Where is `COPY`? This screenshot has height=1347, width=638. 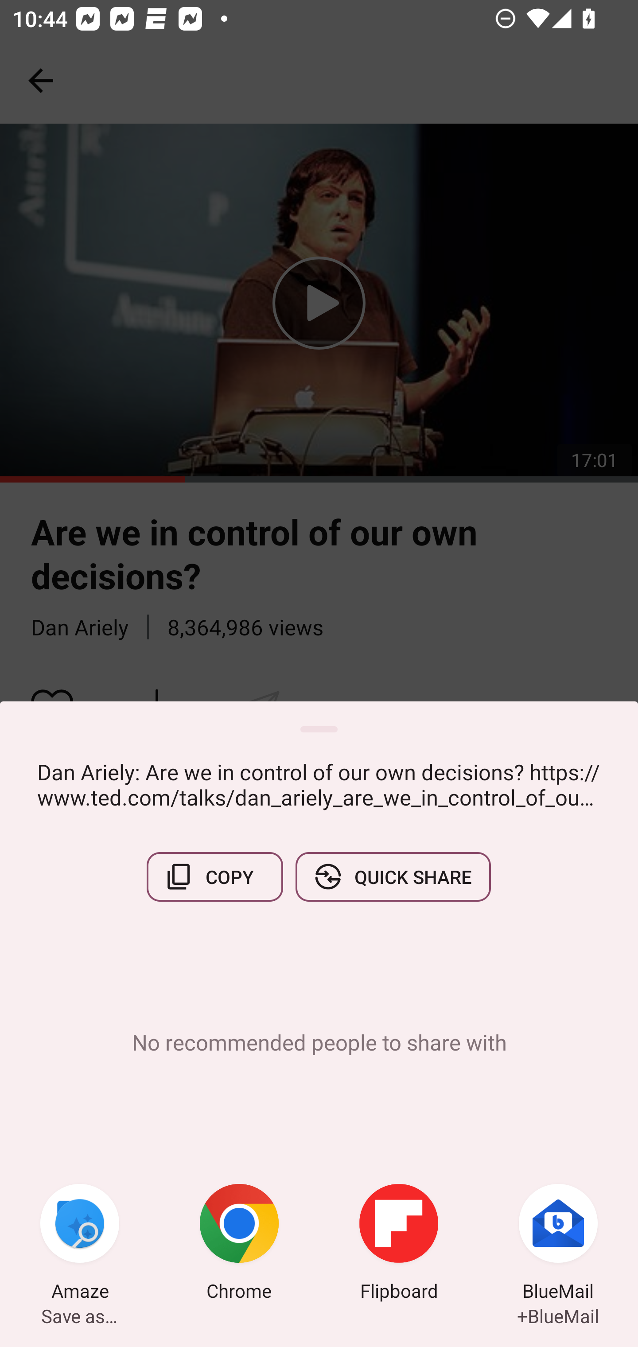
COPY is located at coordinates (215, 876).